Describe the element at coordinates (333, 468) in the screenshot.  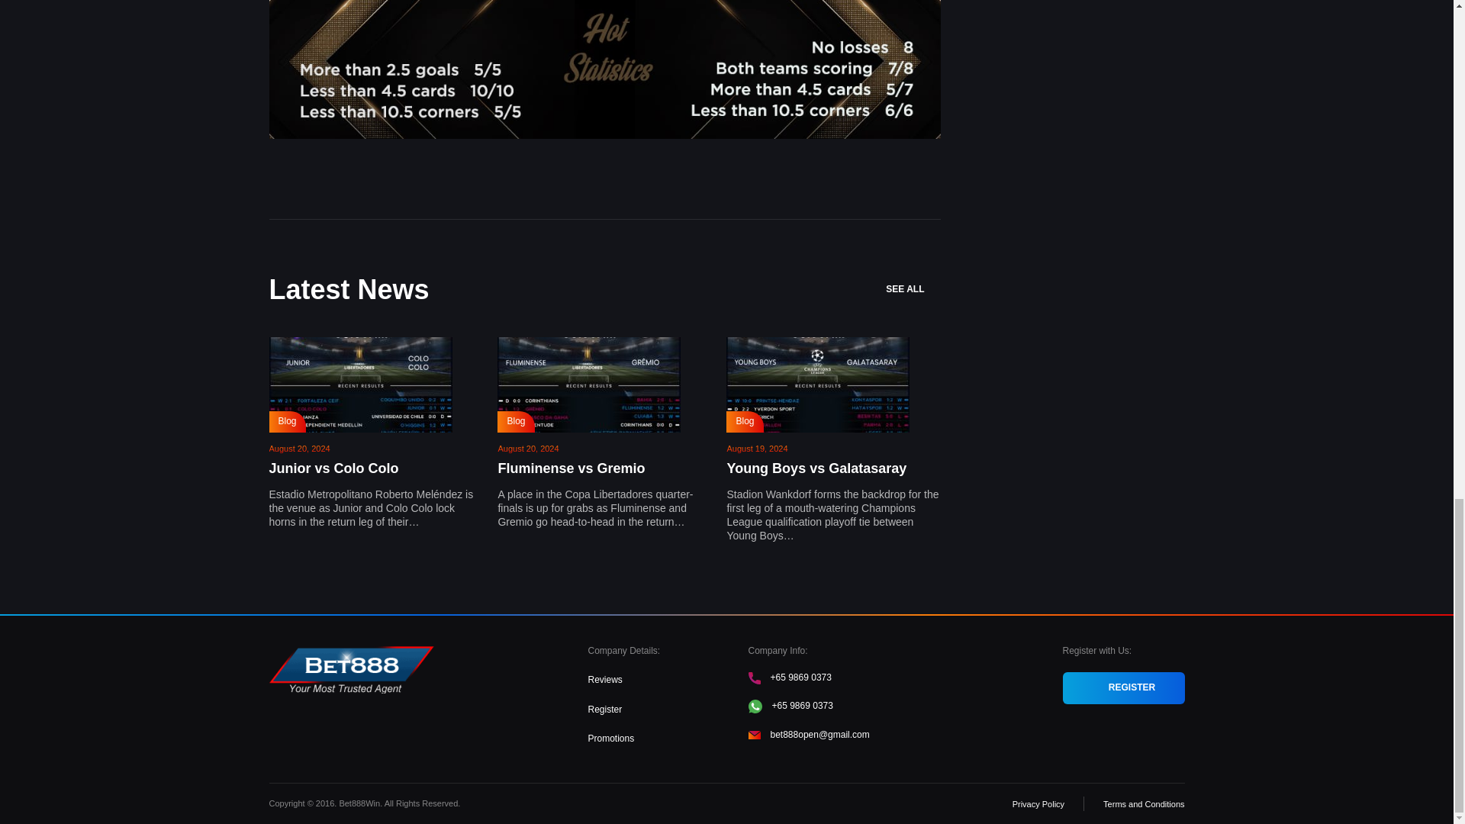
I see `Junior vs Colo Colo` at that location.